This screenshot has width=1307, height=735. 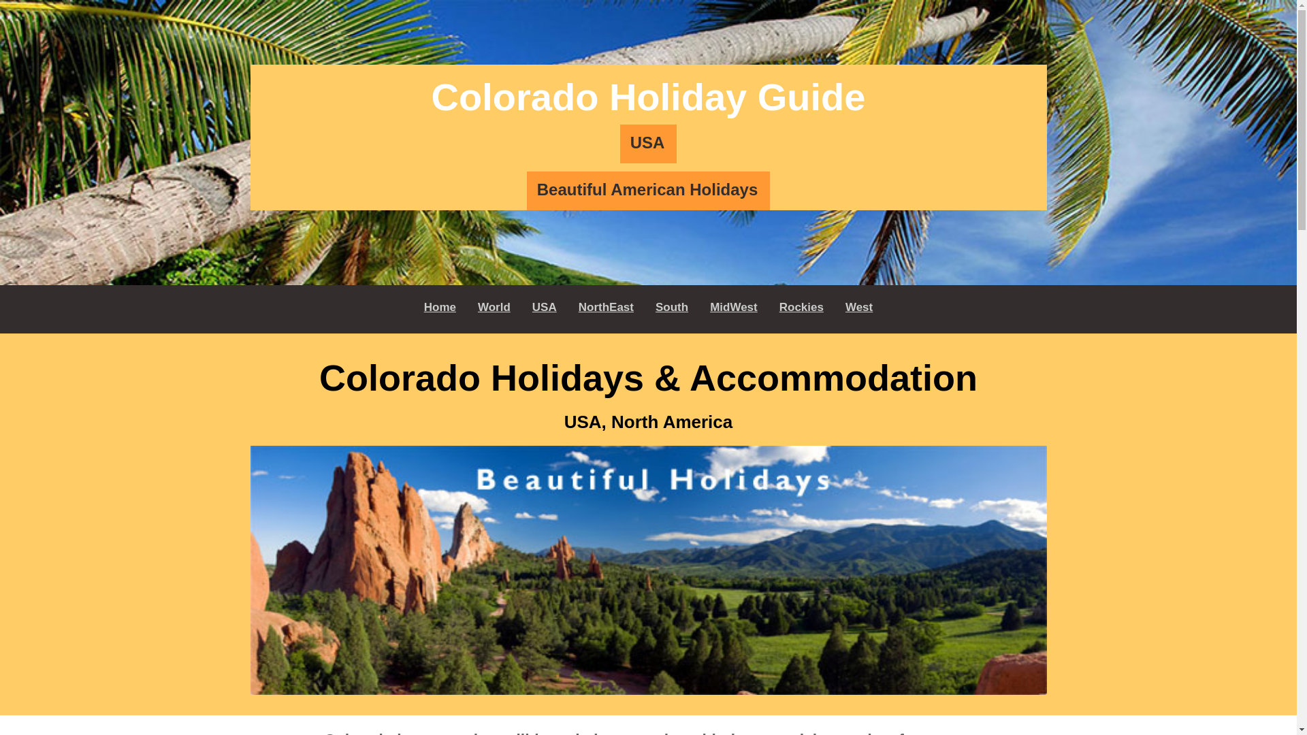 What do you see at coordinates (648, 143) in the screenshot?
I see `USA` at bounding box center [648, 143].